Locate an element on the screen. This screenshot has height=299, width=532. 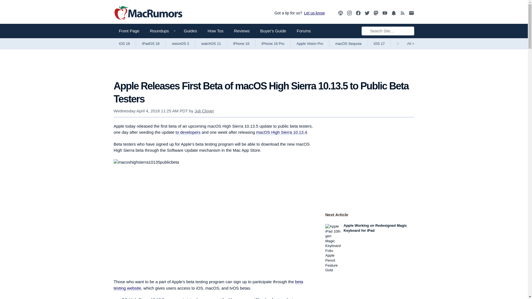
MacRumors on Instagram is located at coordinates (349, 13).